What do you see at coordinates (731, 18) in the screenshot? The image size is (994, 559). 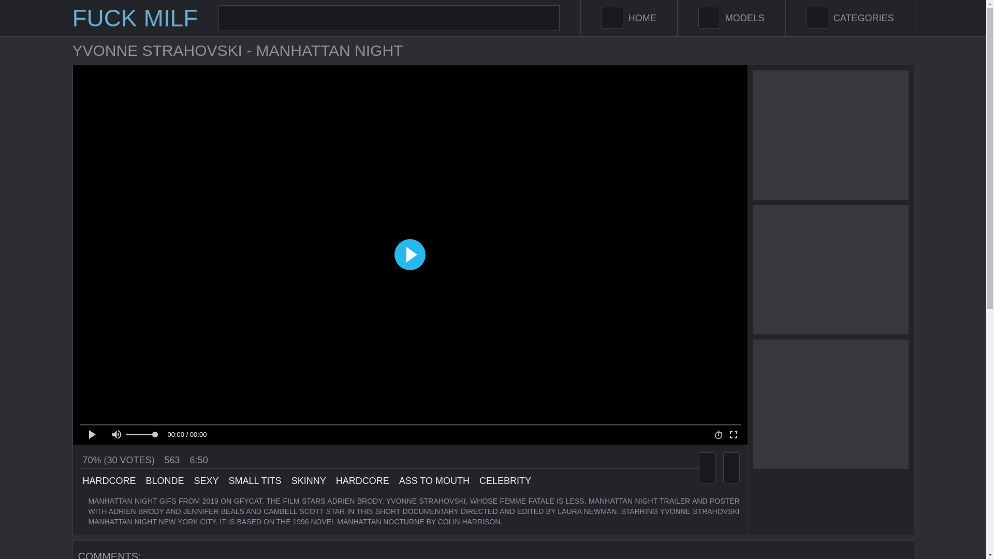 I see `MODELS` at bounding box center [731, 18].